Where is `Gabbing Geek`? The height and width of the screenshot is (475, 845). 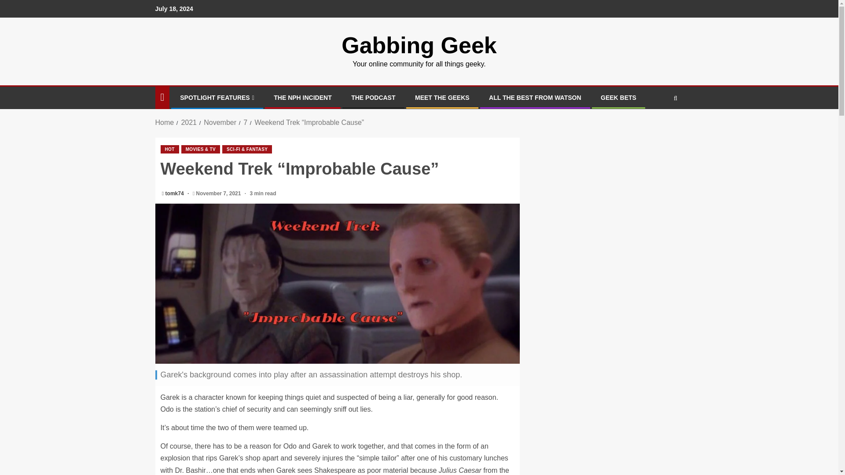 Gabbing Geek is located at coordinates (419, 45).